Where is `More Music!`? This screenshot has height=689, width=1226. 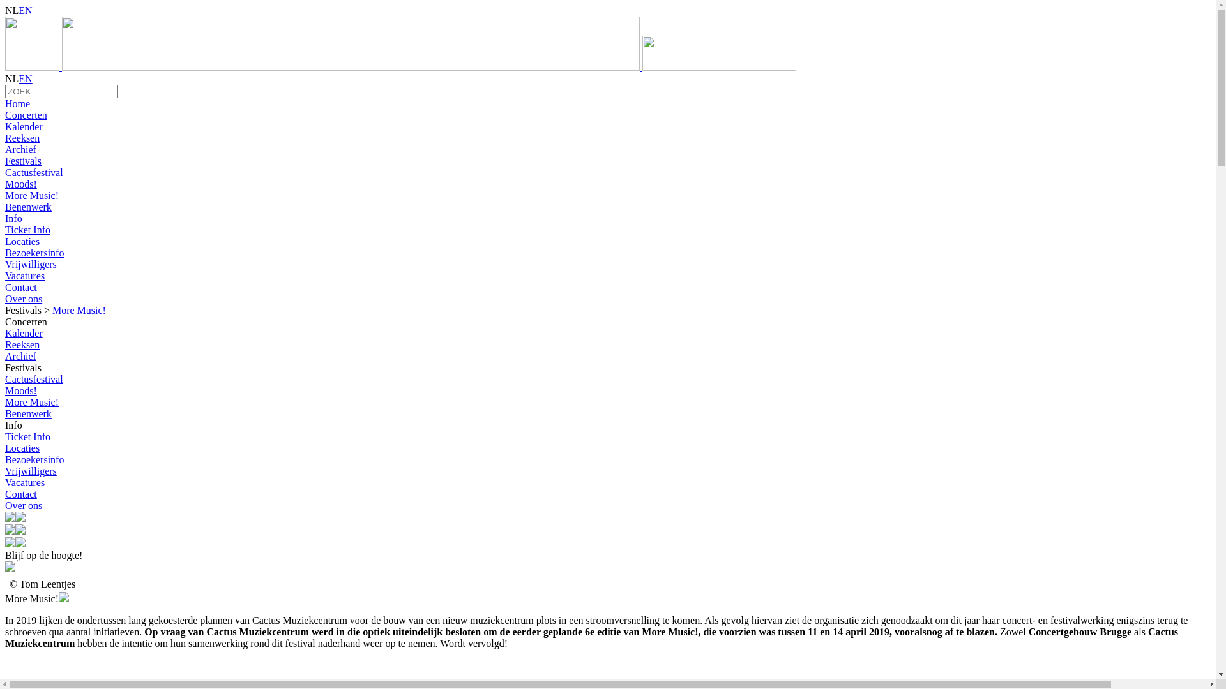 More Music! is located at coordinates (79, 310).